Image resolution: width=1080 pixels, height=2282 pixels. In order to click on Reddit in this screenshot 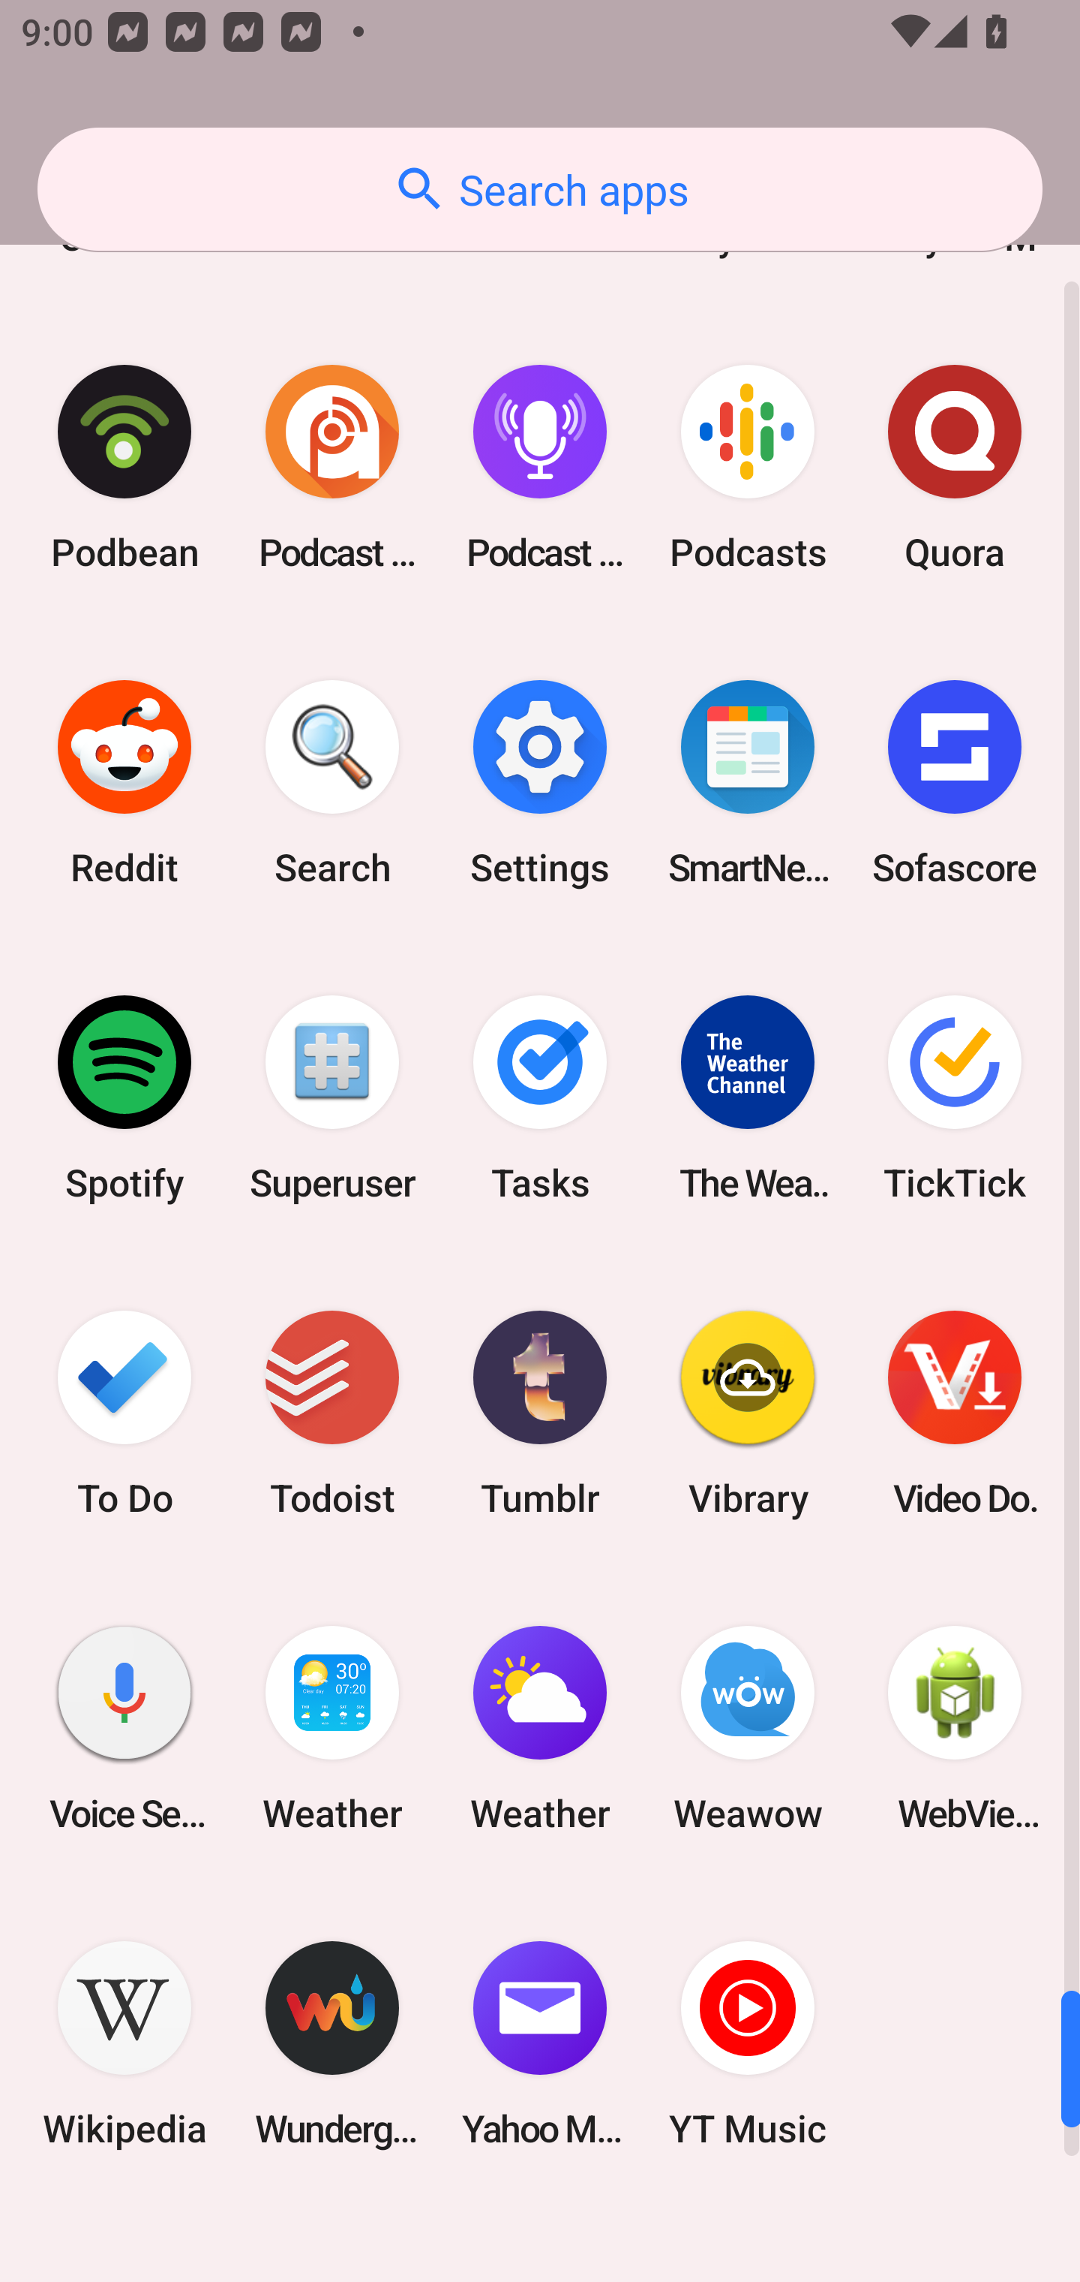, I will do `click(124, 782)`.